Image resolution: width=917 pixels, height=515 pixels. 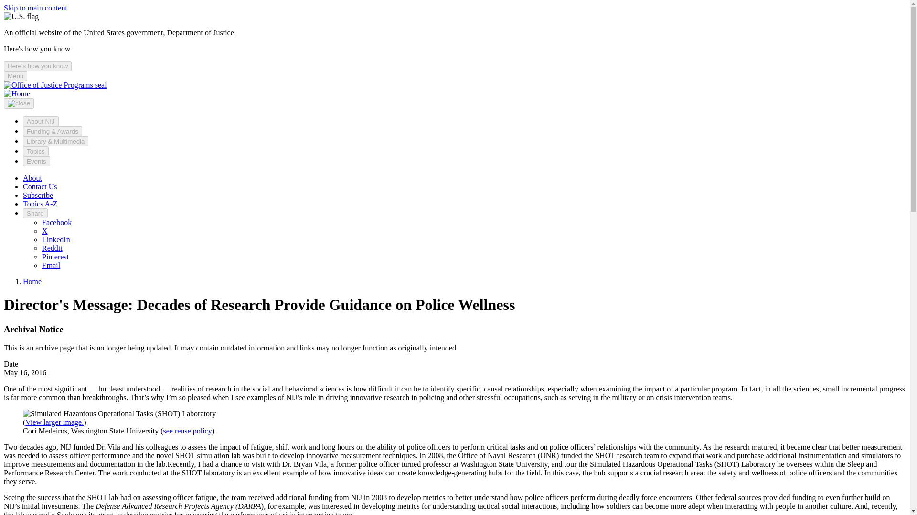 What do you see at coordinates (40, 204) in the screenshot?
I see `Topics A-Z` at bounding box center [40, 204].